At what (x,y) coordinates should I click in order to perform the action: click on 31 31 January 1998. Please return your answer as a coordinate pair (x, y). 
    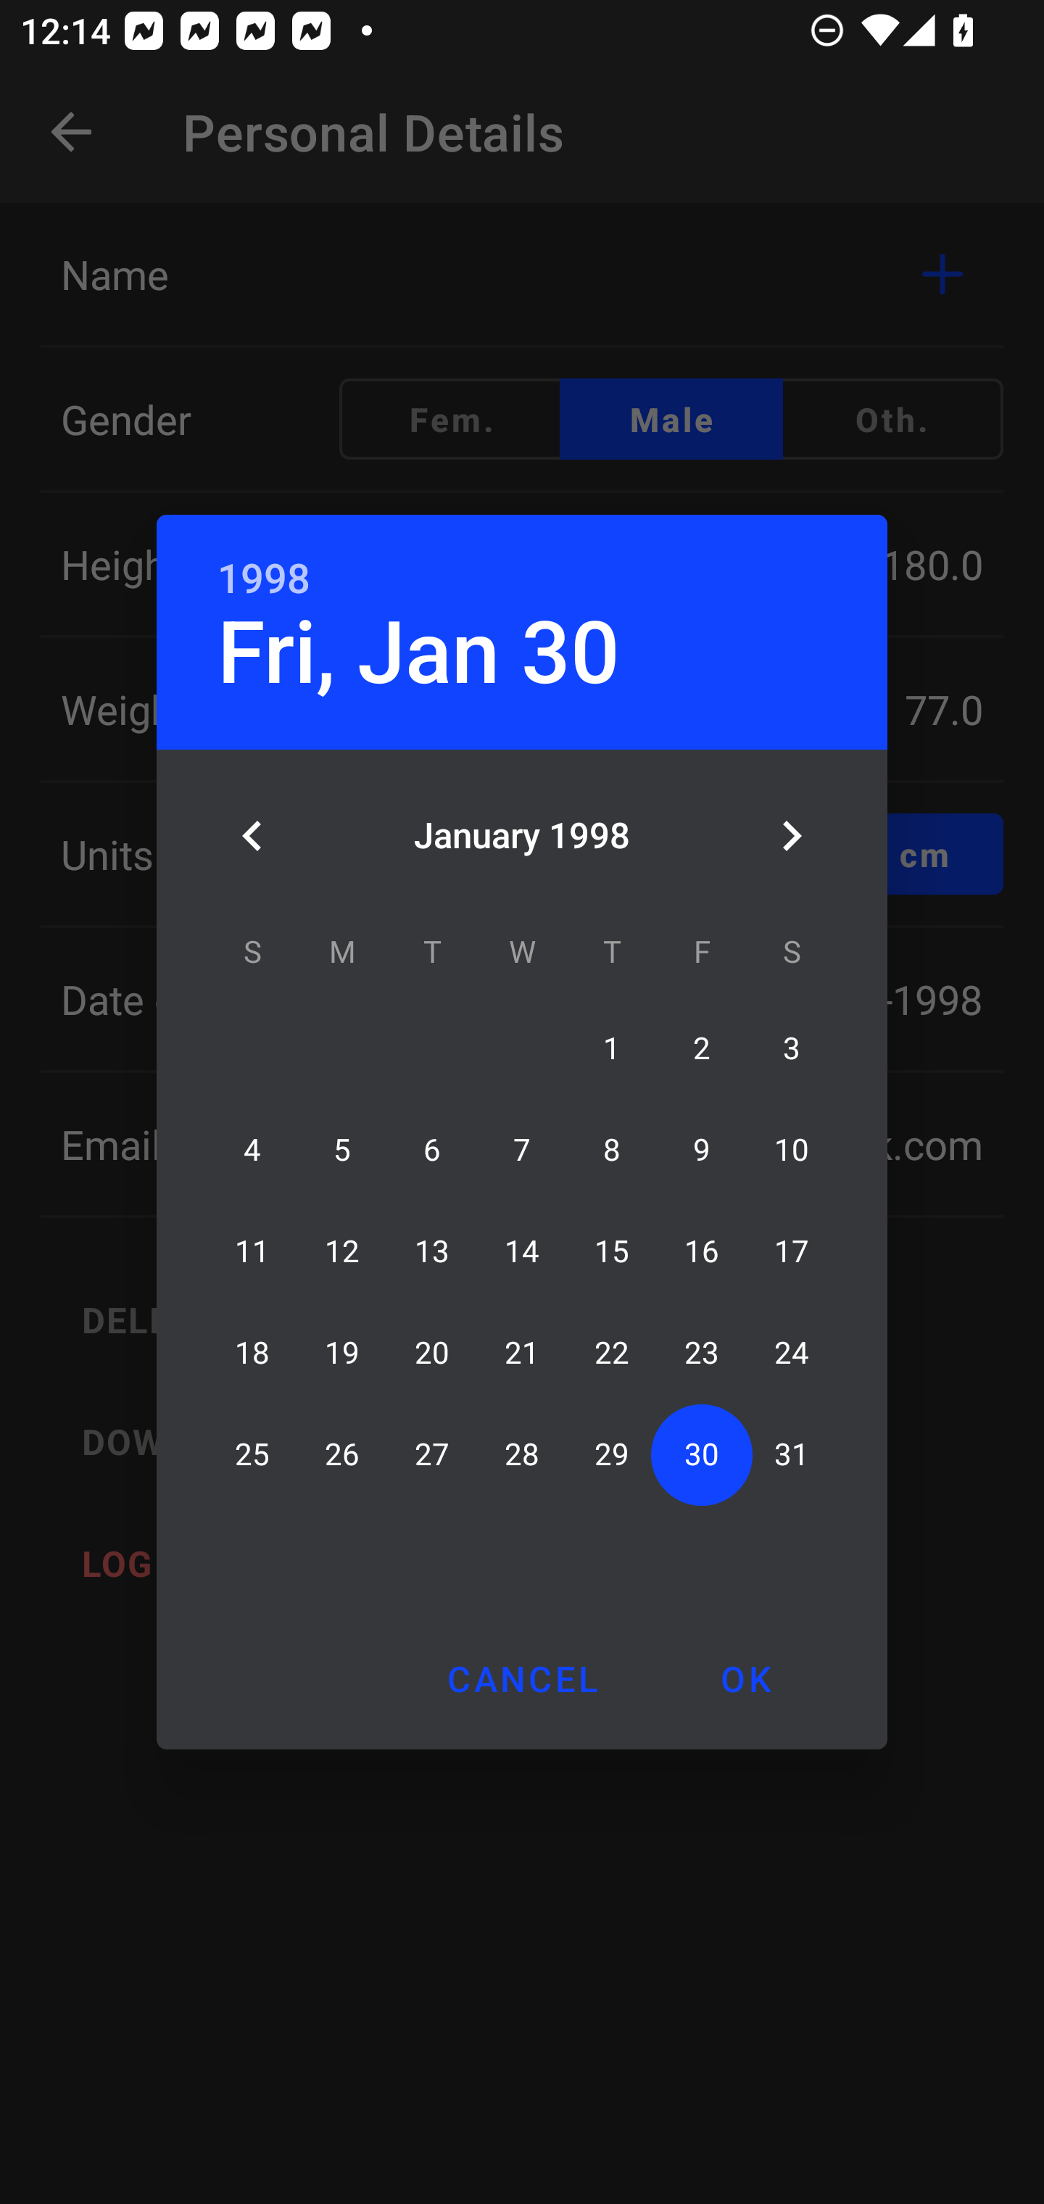
    Looking at the image, I should click on (791, 1454).